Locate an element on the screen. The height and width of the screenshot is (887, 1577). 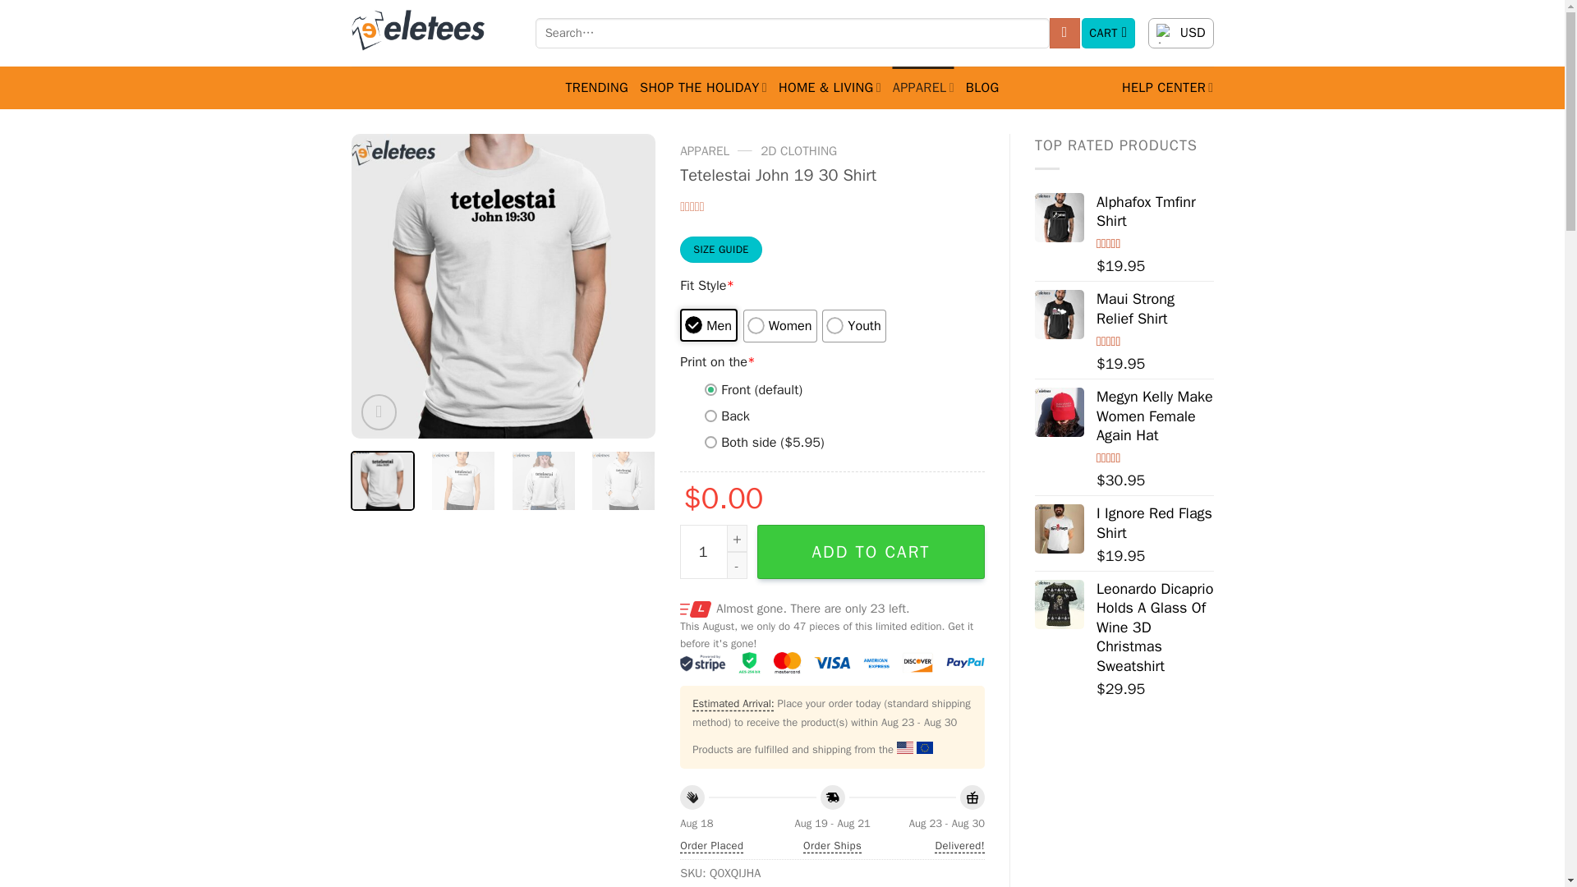
CART is located at coordinates (1109, 33).